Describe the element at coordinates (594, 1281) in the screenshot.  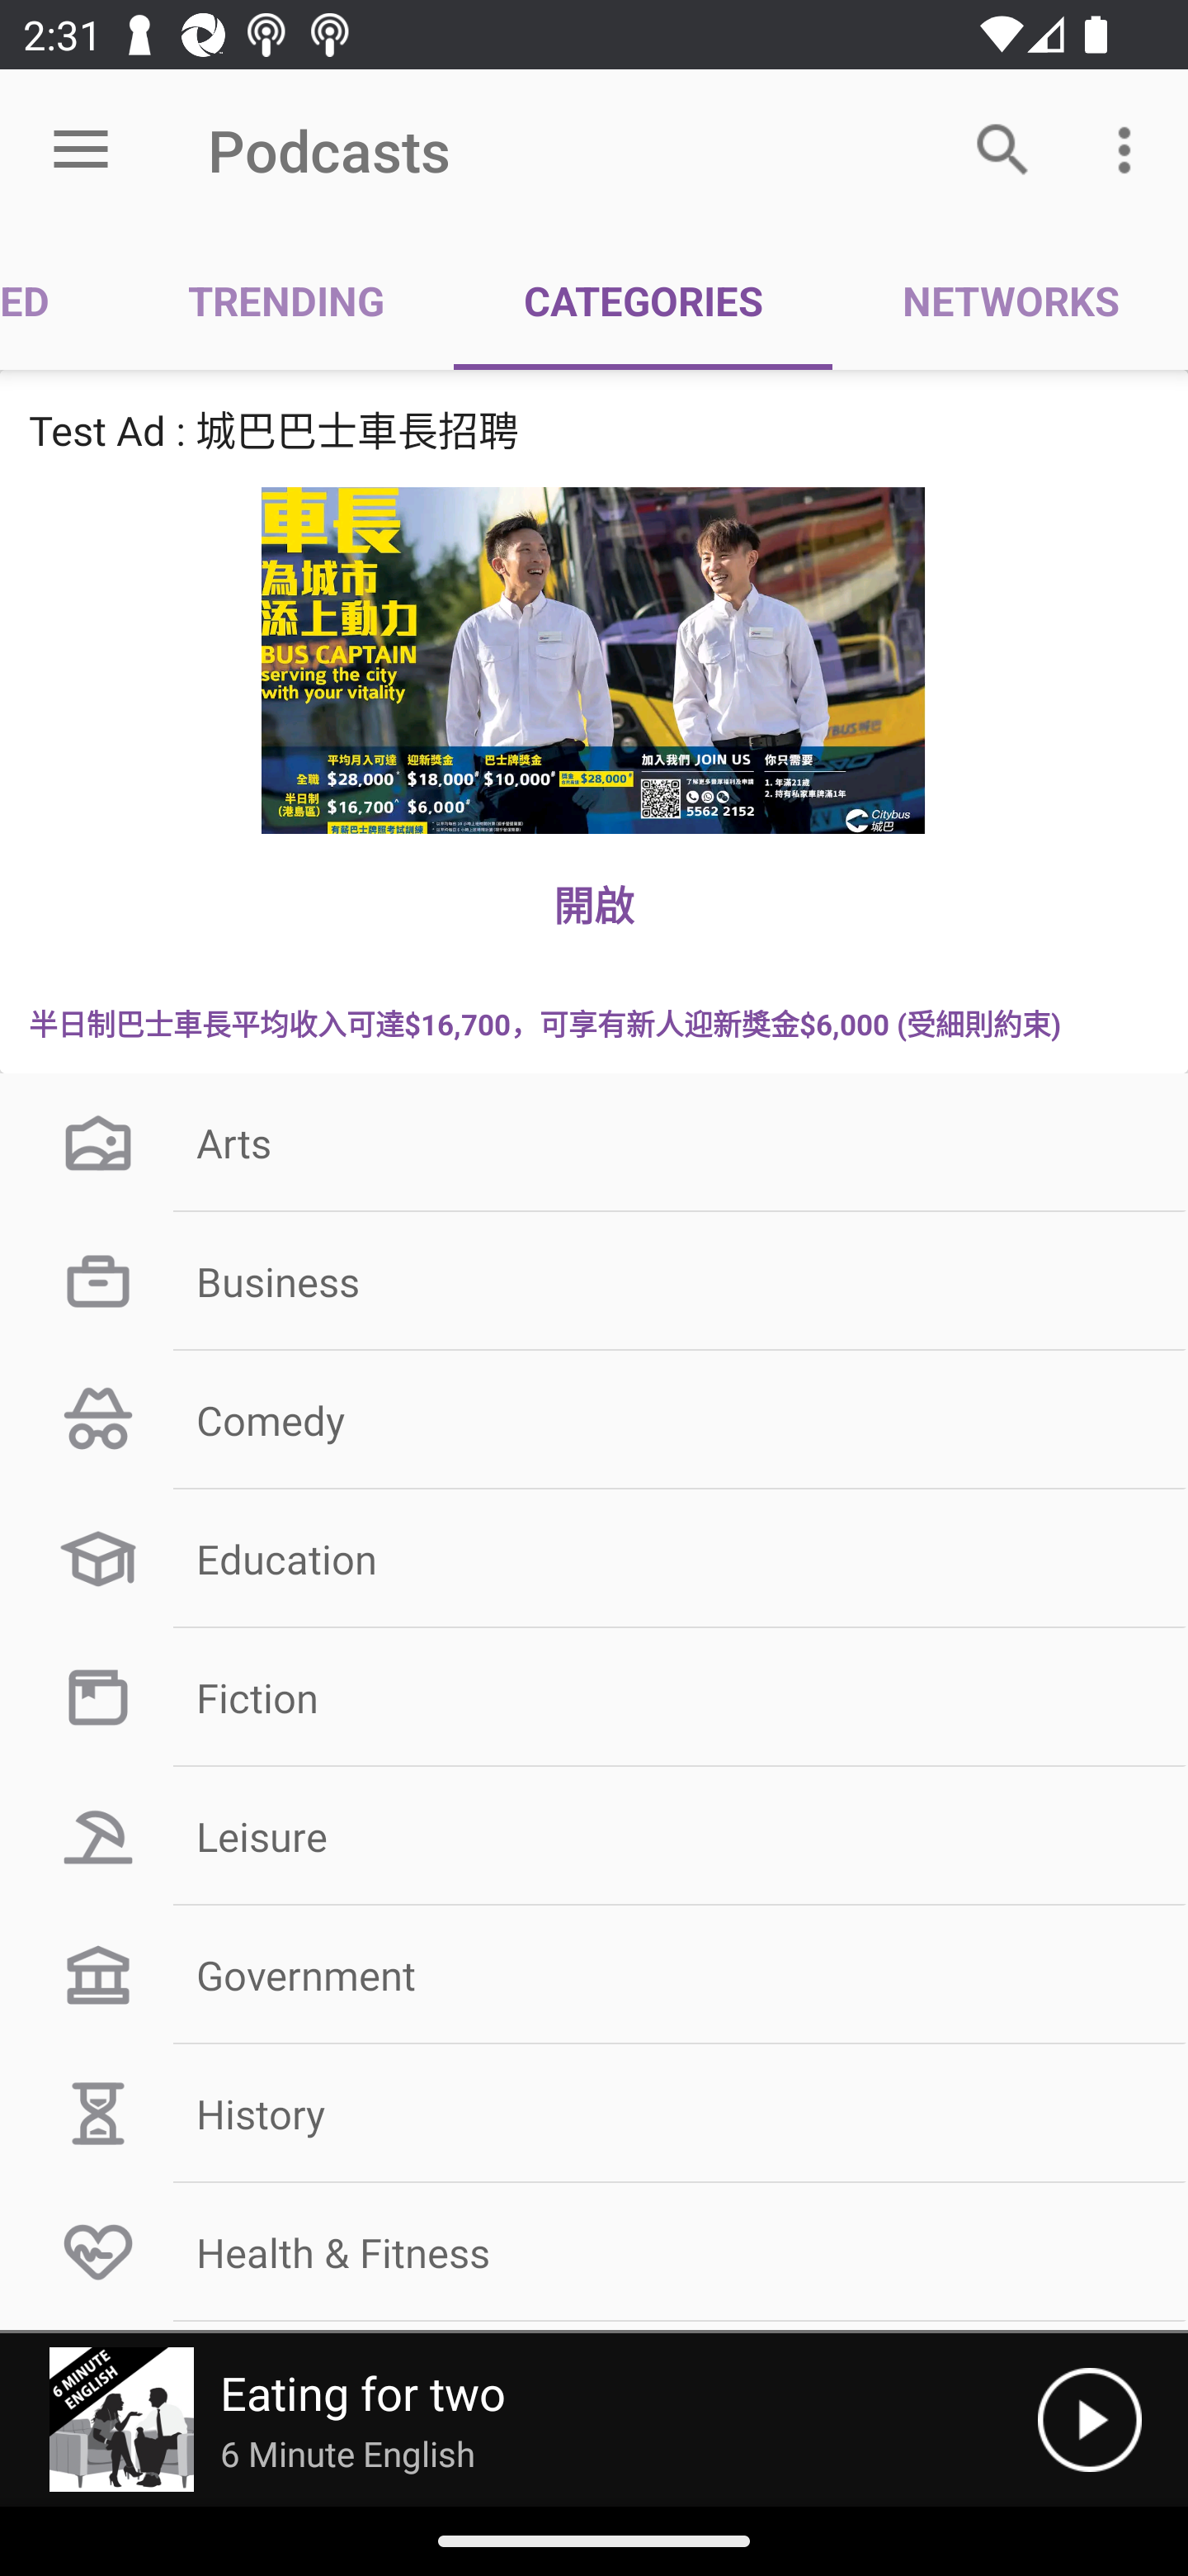
I see `Business` at that location.